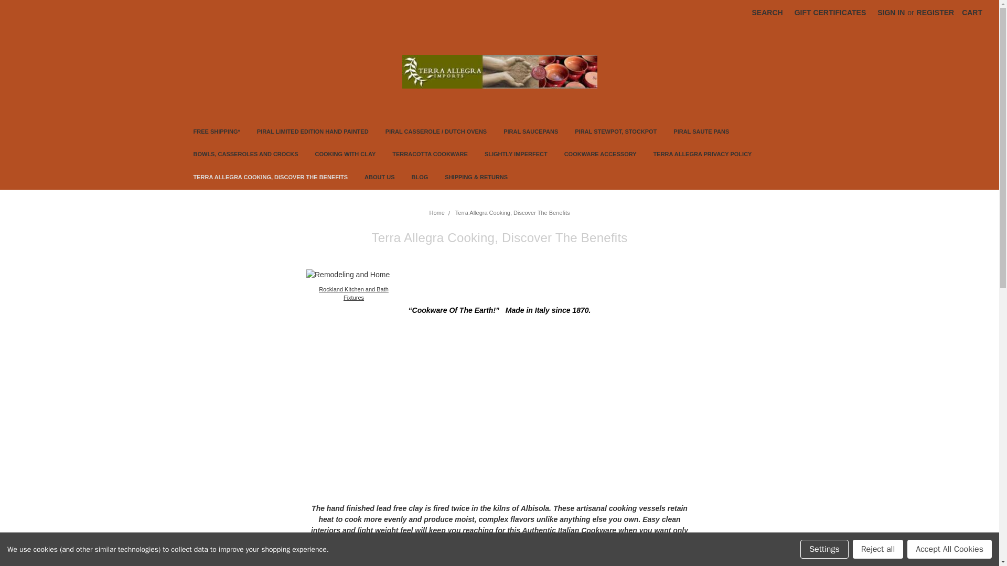  Describe the element at coordinates (353, 293) in the screenshot. I see `Rockland Kitchen and Bath Fixtures` at that location.